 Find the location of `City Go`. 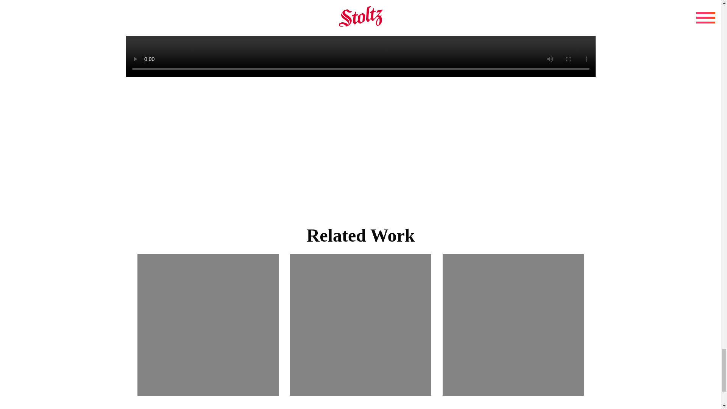

City Go is located at coordinates (513, 325).